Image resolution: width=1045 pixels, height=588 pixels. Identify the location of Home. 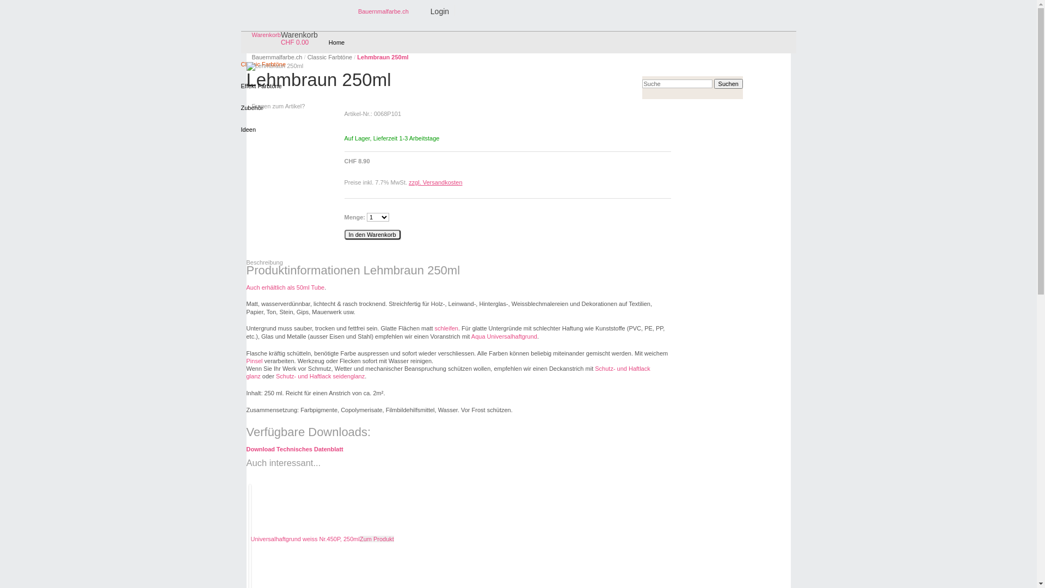
(336, 42).